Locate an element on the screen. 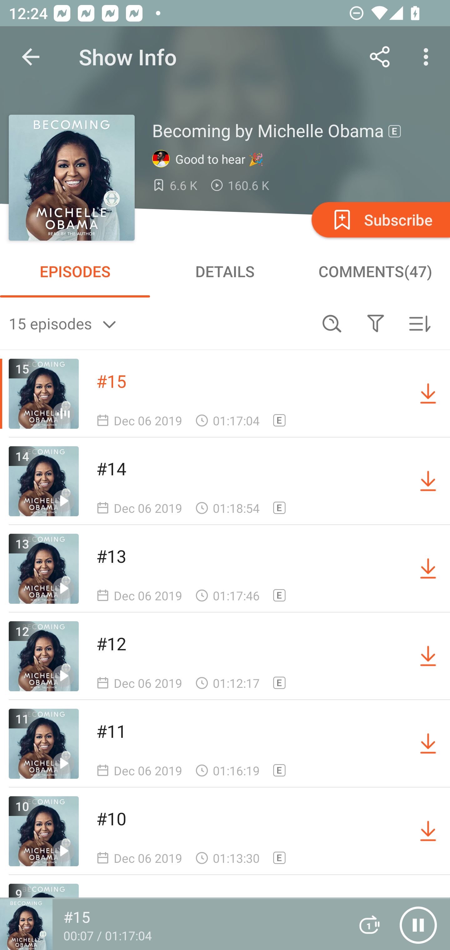 The width and height of the screenshot is (450, 950).  Search is located at coordinates (332, 323).